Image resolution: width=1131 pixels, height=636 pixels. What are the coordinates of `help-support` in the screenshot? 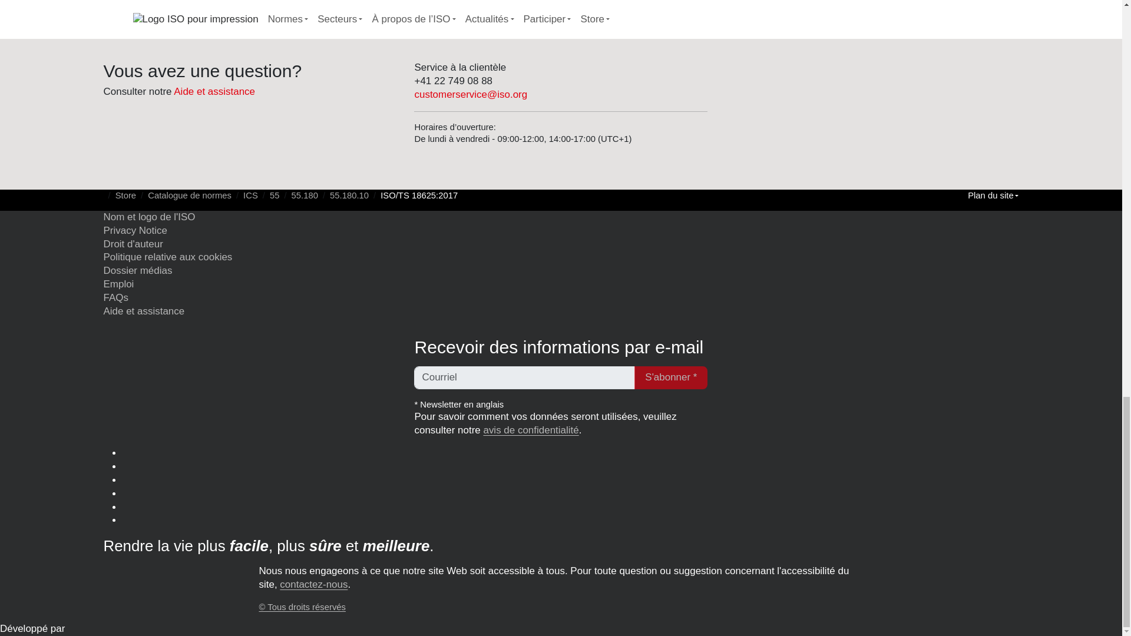 It's located at (214, 91).